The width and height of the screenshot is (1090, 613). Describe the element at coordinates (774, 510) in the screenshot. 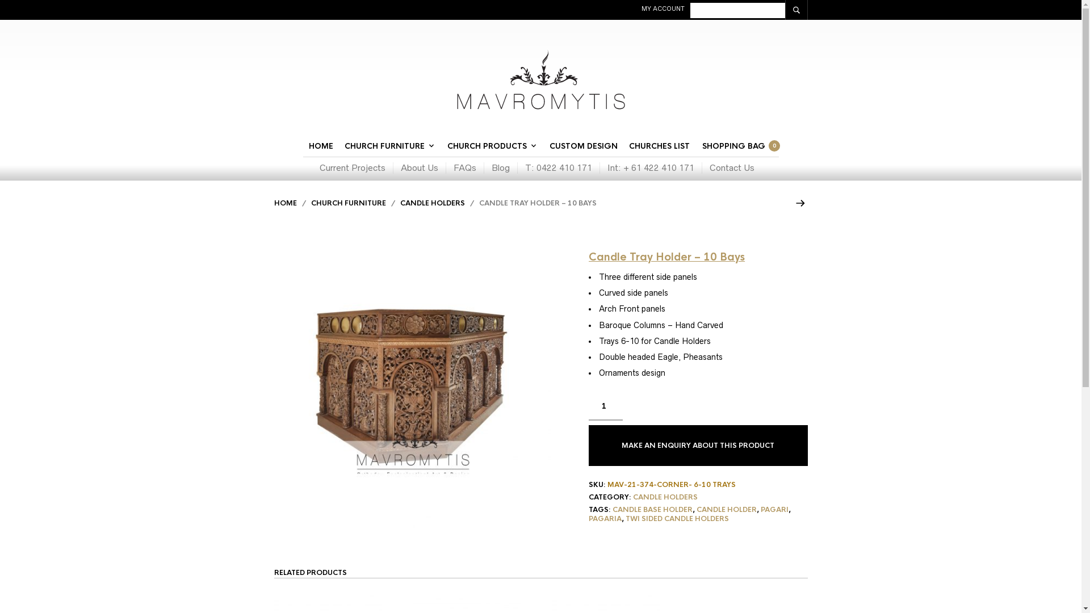

I see `PAGARI` at that location.